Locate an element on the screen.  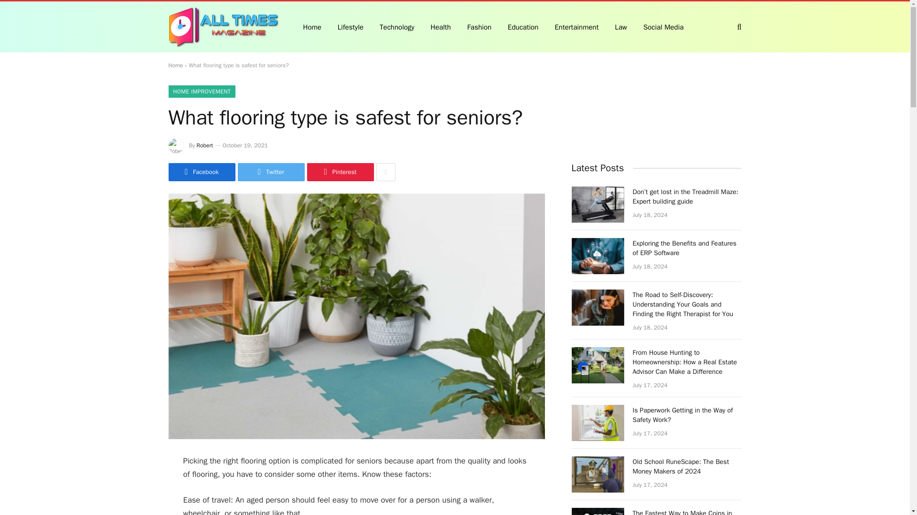
Education is located at coordinates (523, 27).